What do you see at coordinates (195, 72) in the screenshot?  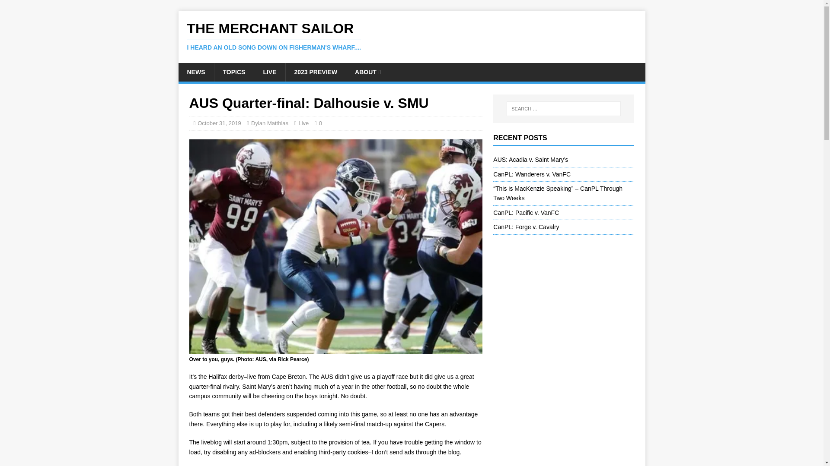 I see `NEWS` at bounding box center [195, 72].